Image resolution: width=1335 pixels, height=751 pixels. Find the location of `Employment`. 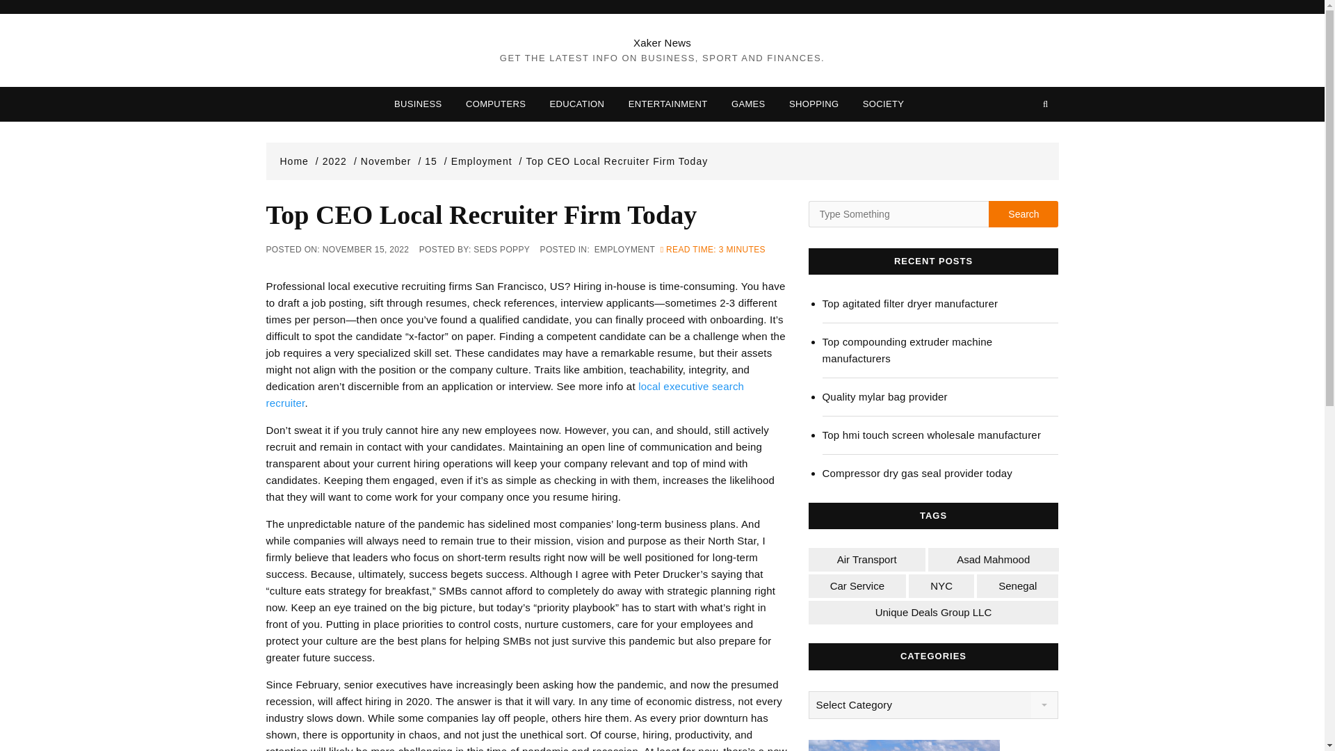

Employment is located at coordinates (487, 161).